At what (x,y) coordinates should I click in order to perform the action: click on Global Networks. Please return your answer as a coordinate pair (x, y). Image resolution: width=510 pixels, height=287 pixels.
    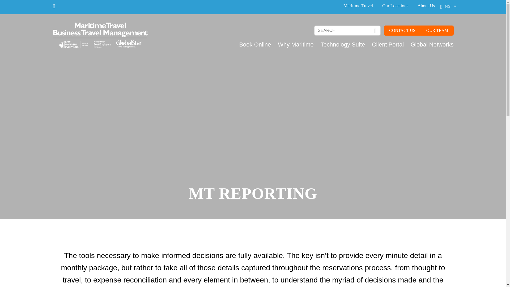
    Looking at the image, I should click on (428, 44).